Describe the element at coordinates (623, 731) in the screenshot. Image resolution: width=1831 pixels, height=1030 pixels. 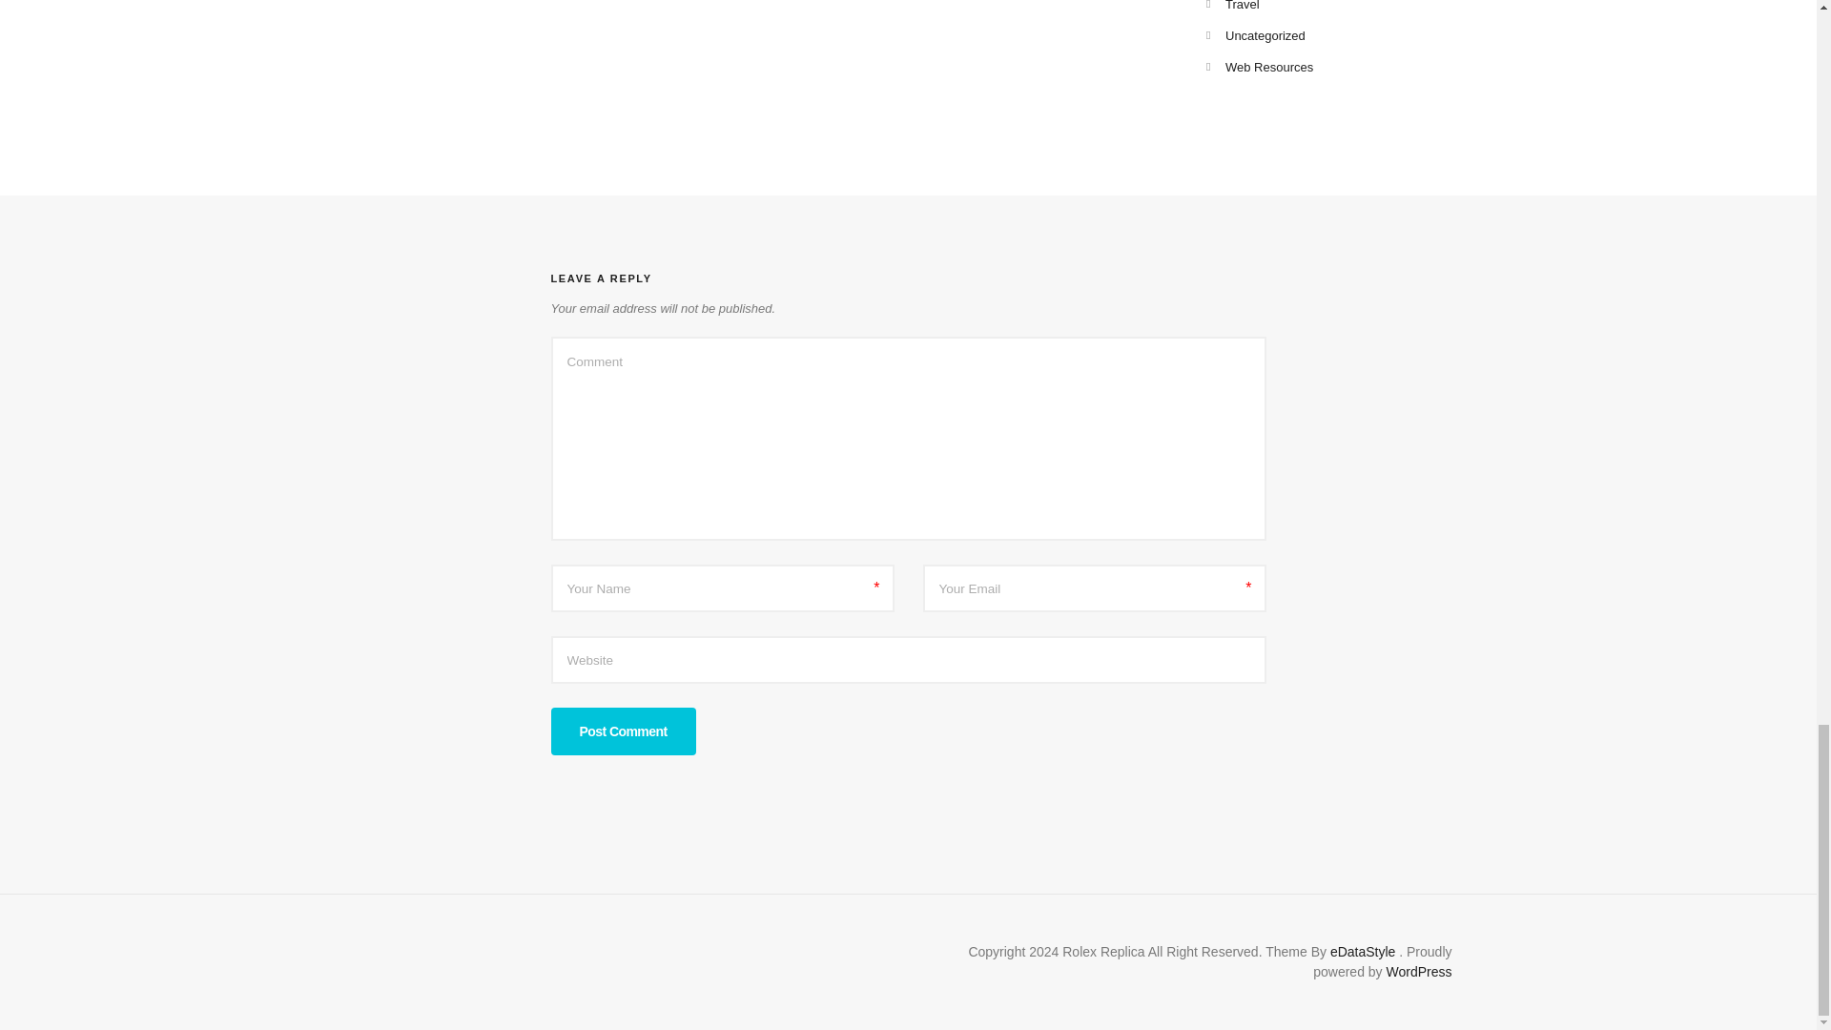
I see `Post Comment` at that location.